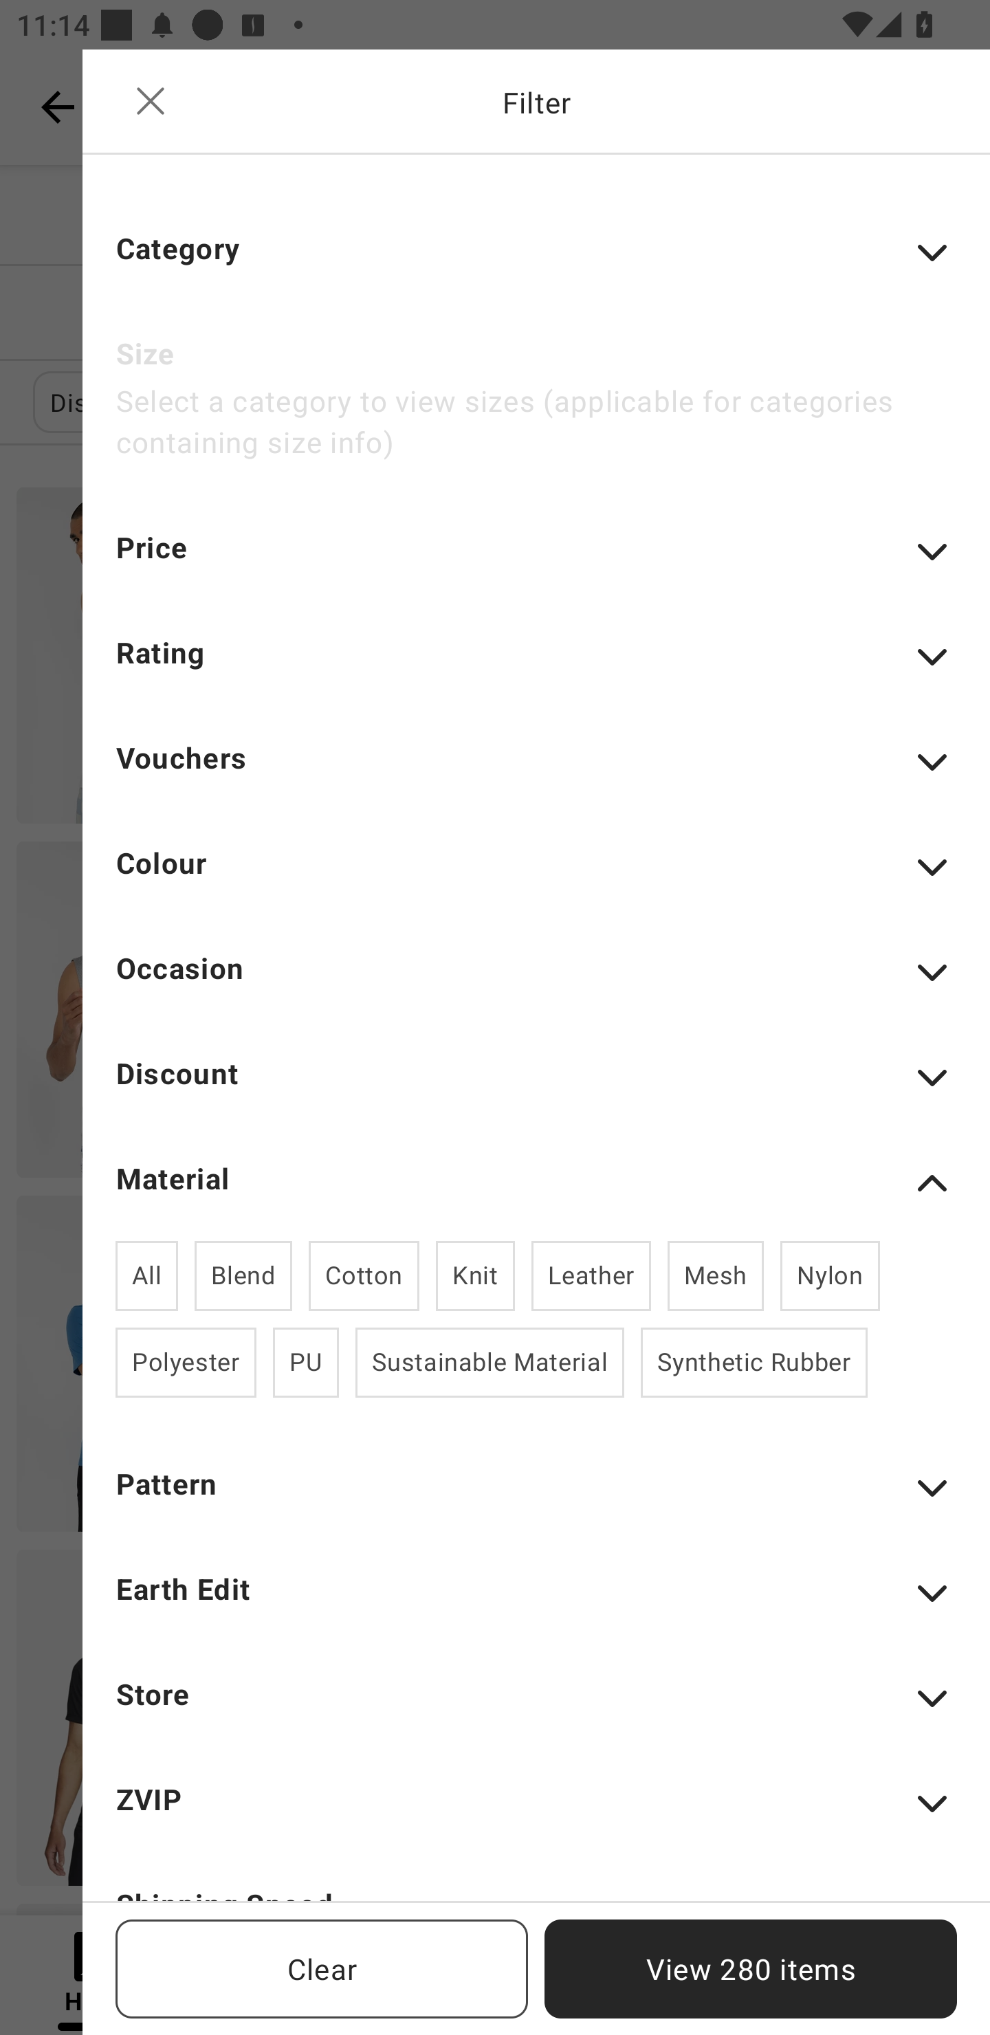  What do you see at coordinates (536, 879) in the screenshot?
I see `Colour` at bounding box center [536, 879].